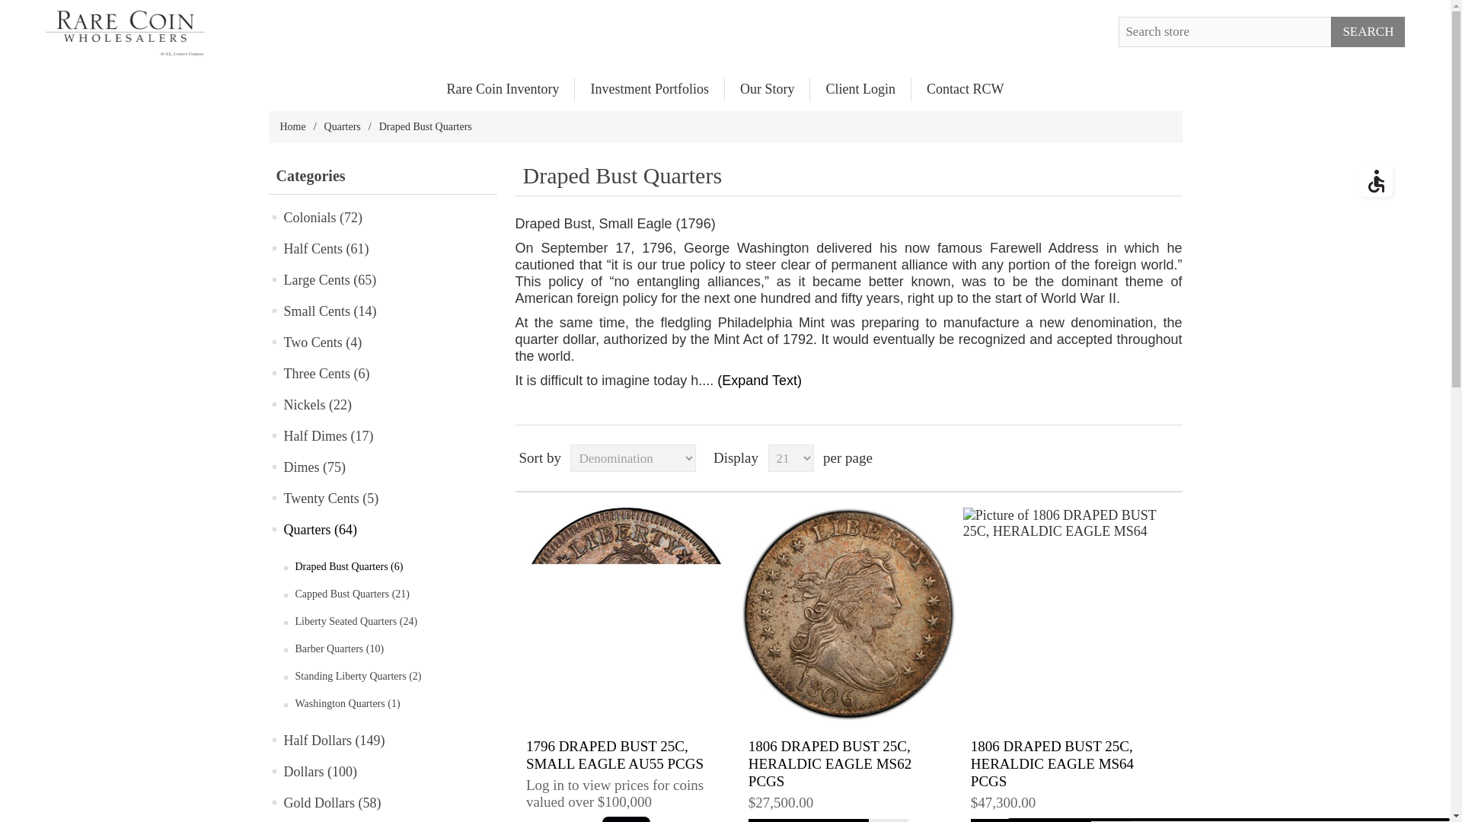 Image resolution: width=1462 pixels, height=822 pixels. What do you see at coordinates (889, 820) in the screenshot?
I see `Add to compare list` at bounding box center [889, 820].